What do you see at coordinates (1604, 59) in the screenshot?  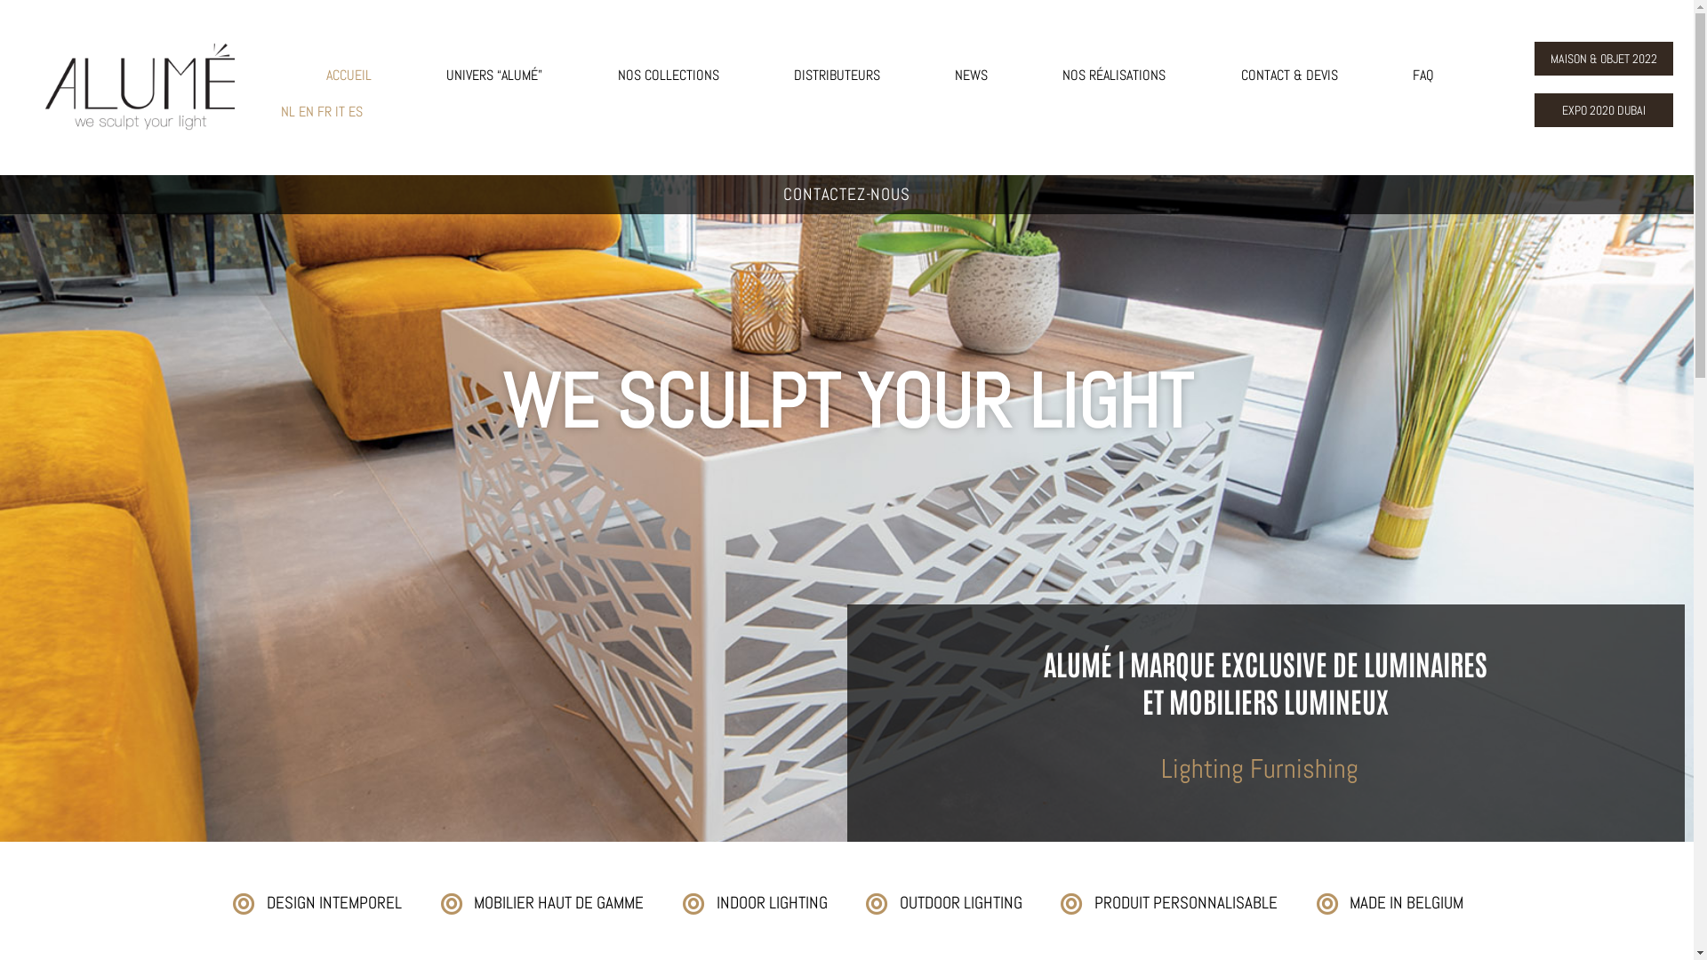 I see `MAISON & OBJET 2022` at bounding box center [1604, 59].